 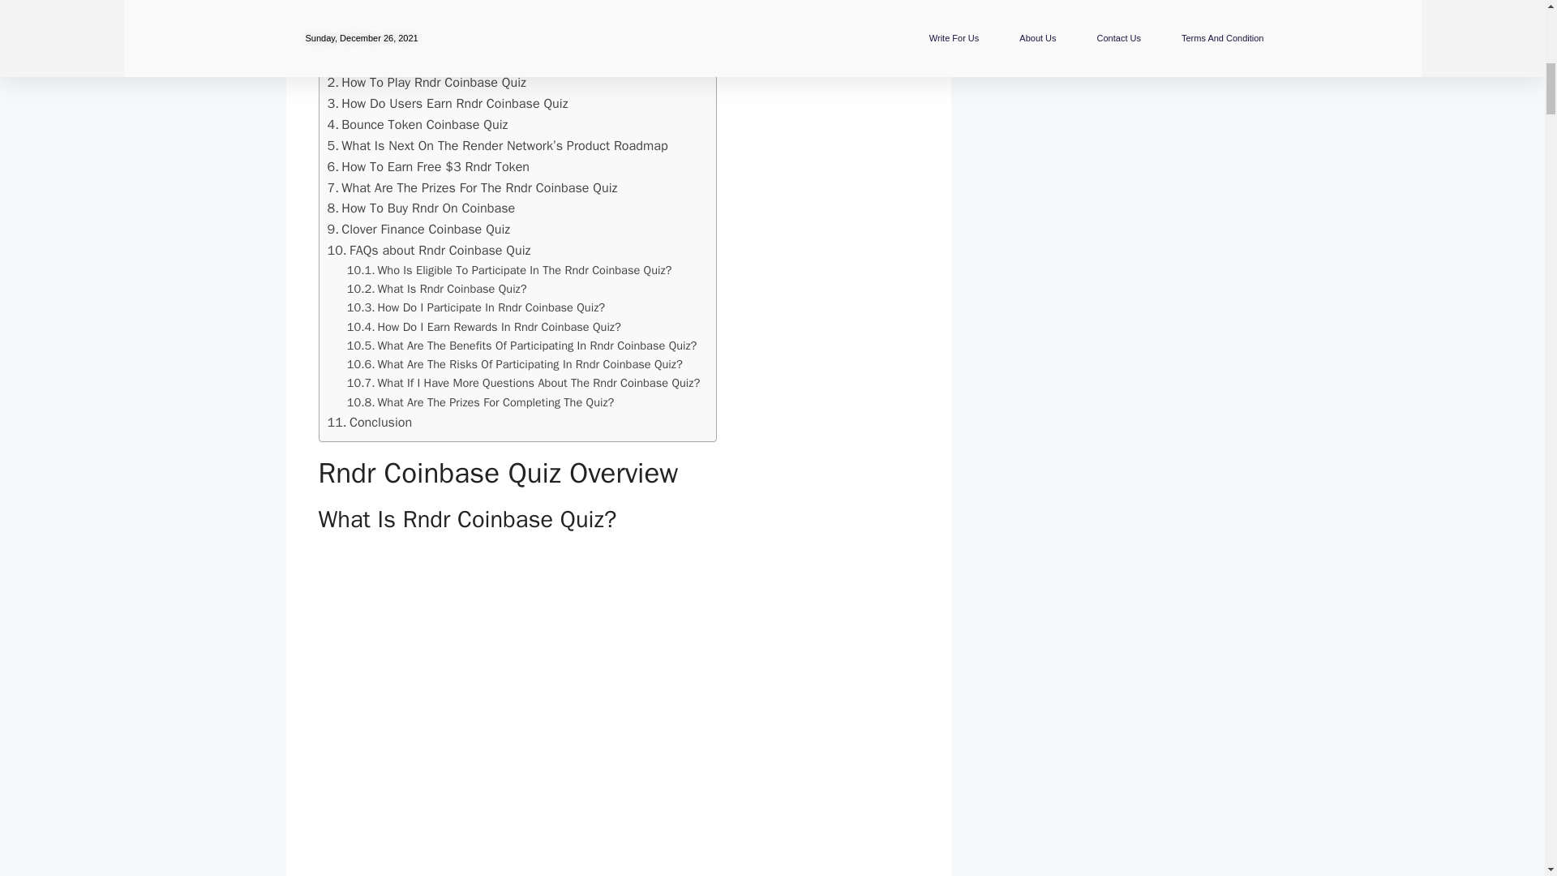 I want to click on How Do Users Earn Rndr Coinbase Quiz, so click(x=448, y=104).